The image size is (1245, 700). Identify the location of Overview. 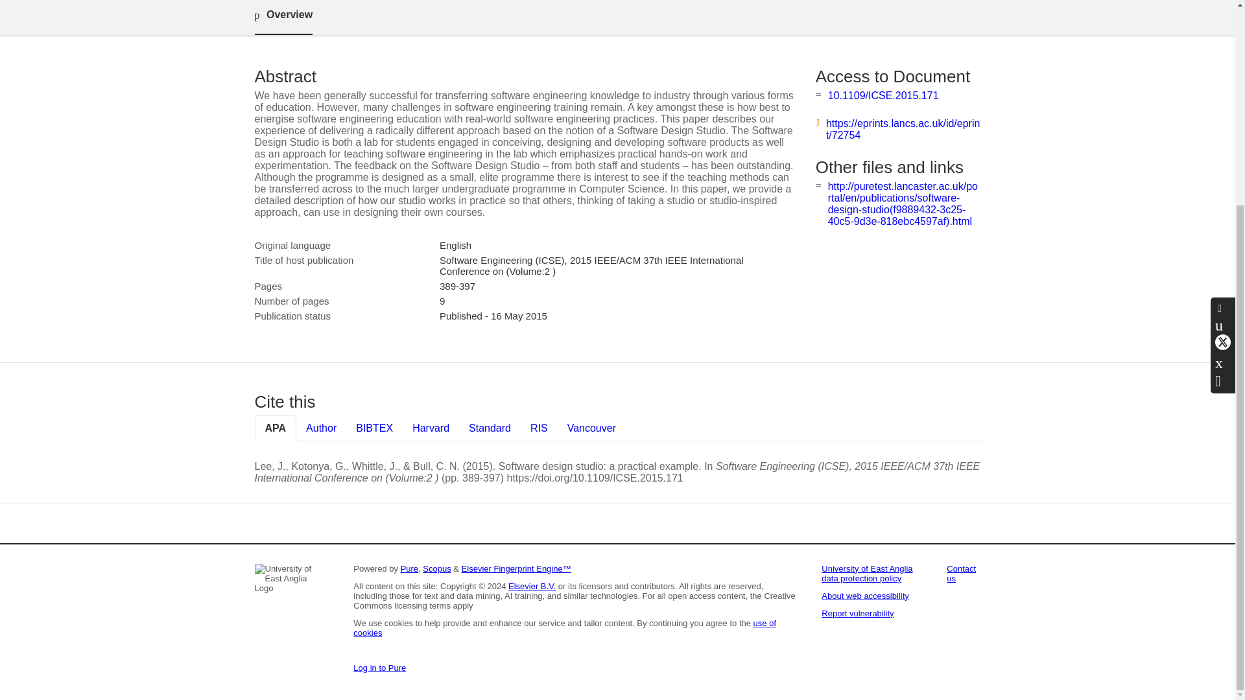
(283, 17).